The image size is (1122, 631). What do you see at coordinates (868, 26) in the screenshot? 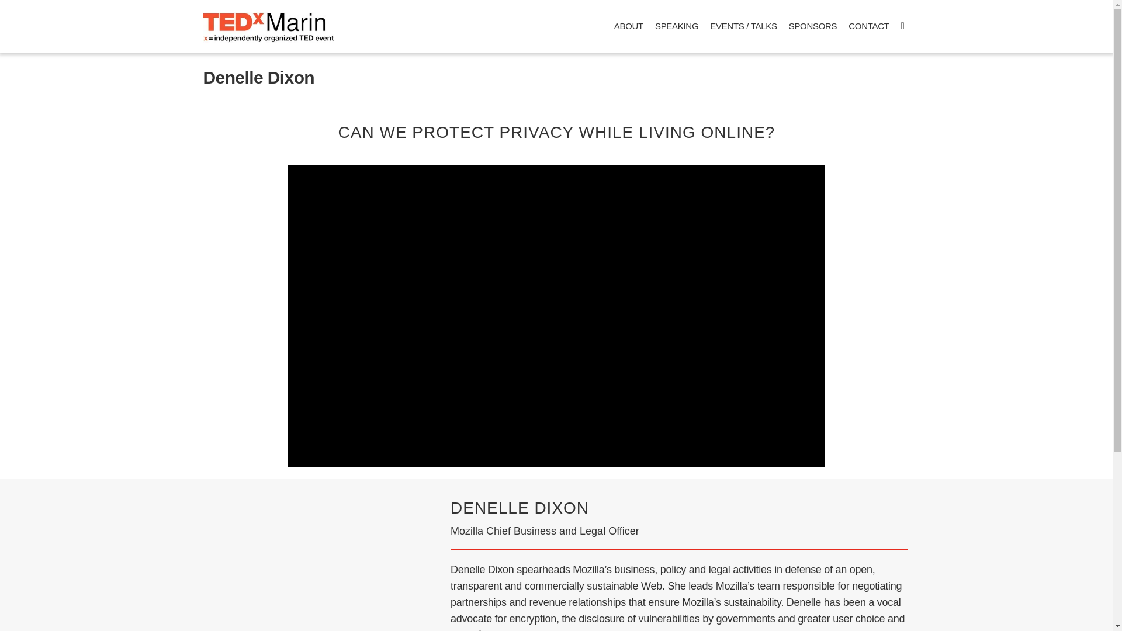
I see `CONTACT` at bounding box center [868, 26].